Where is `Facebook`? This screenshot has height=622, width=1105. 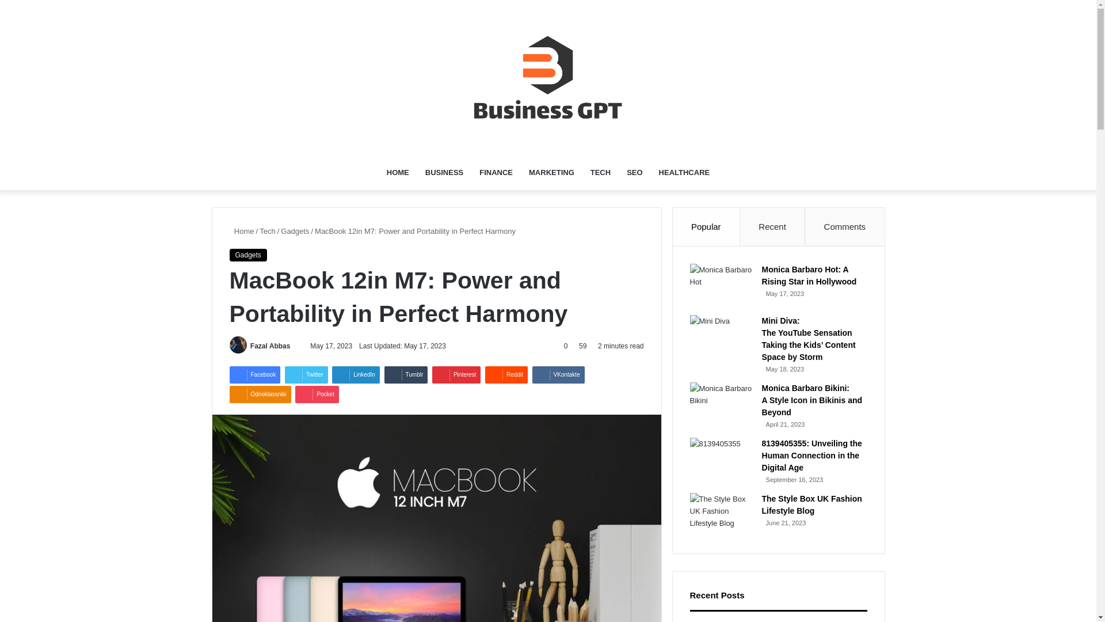
Facebook is located at coordinates (254, 375).